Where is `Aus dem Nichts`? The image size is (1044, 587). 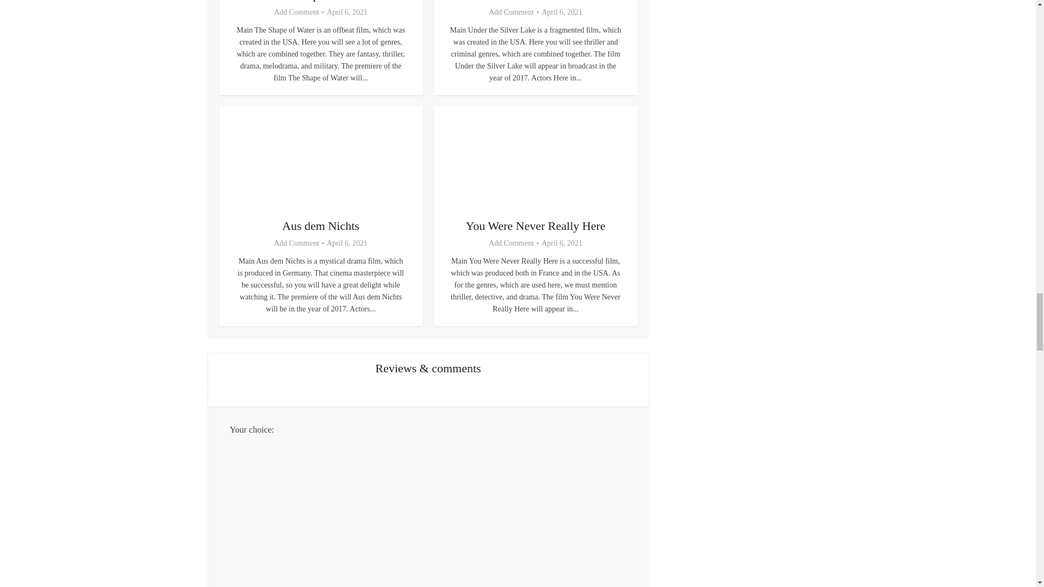
Aus dem Nichts is located at coordinates (320, 225).